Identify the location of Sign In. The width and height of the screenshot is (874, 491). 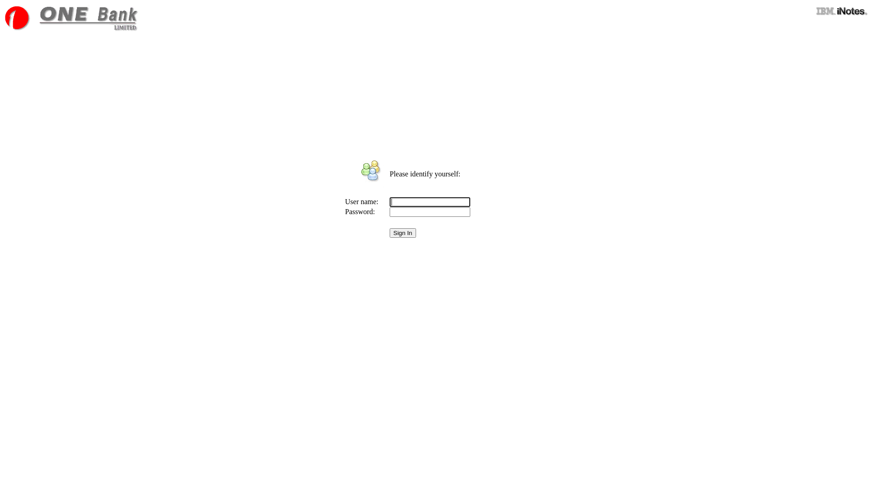
(403, 233).